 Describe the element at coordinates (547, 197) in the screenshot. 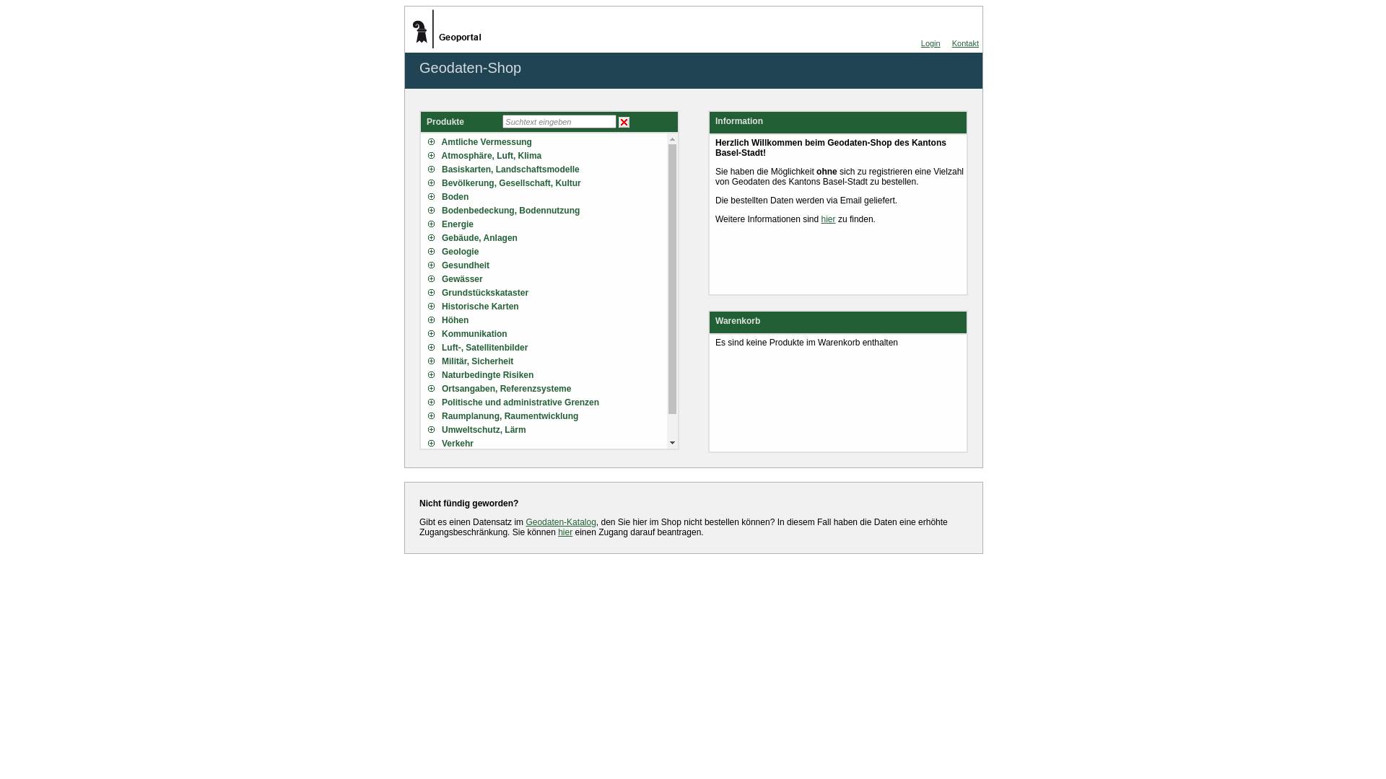

I see `   Boden` at that location.